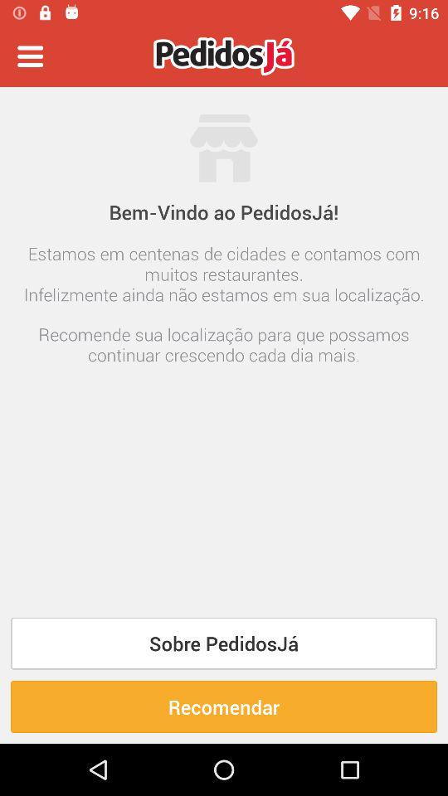 The height and width of the screenshot is (796, 448). I want to click on choose the icon above bem vindo ao, so click(224, 109).